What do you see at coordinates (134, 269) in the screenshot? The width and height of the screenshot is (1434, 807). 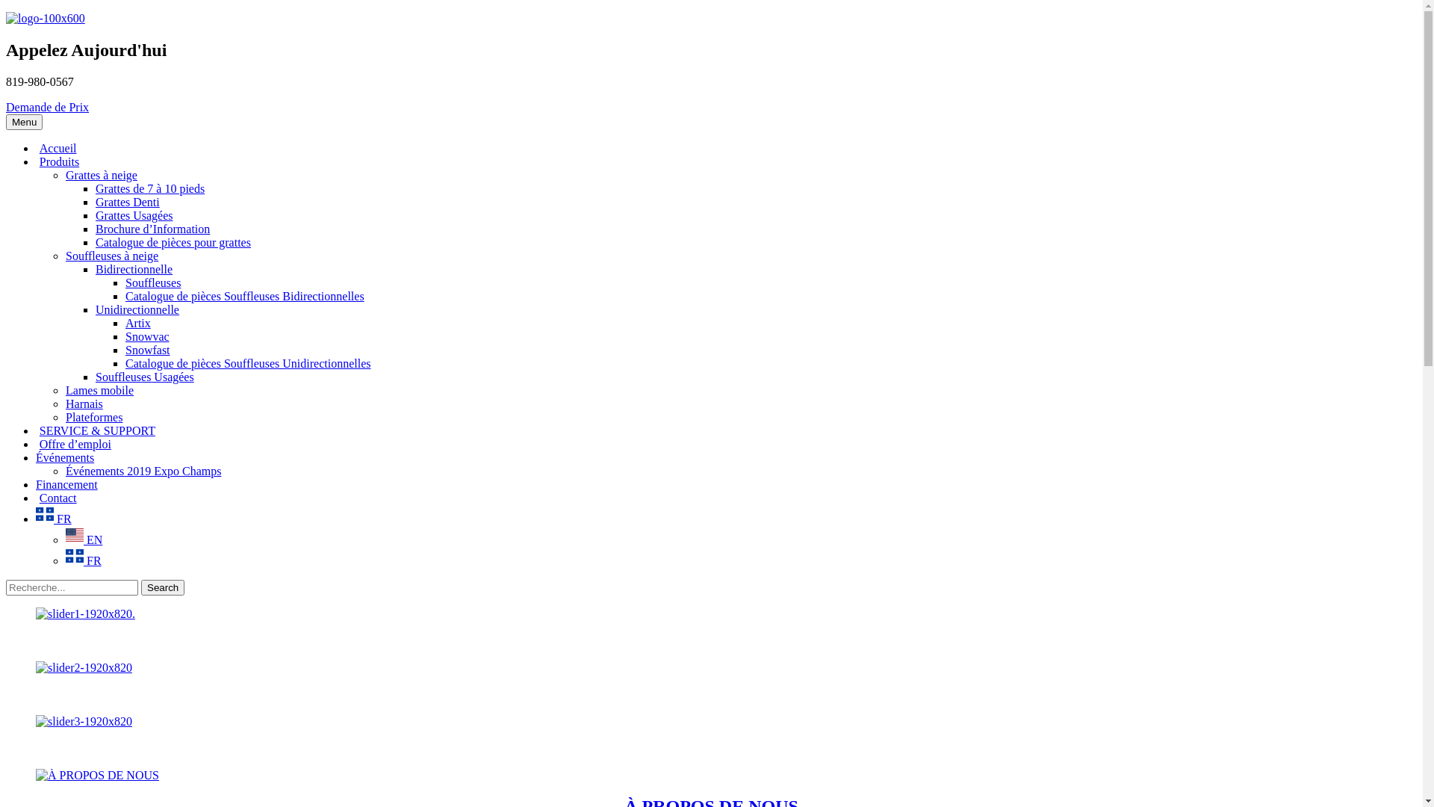 I see `Bidirectionnelle` at bounding box center [134, 269].